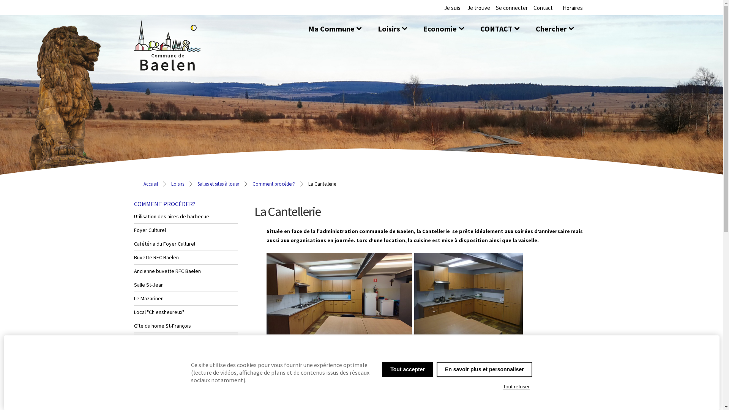 This screenshot has height=410, width=729. Describe the element at coordinates (151, 184) in the screenshot. I see `Accueil` at that location.